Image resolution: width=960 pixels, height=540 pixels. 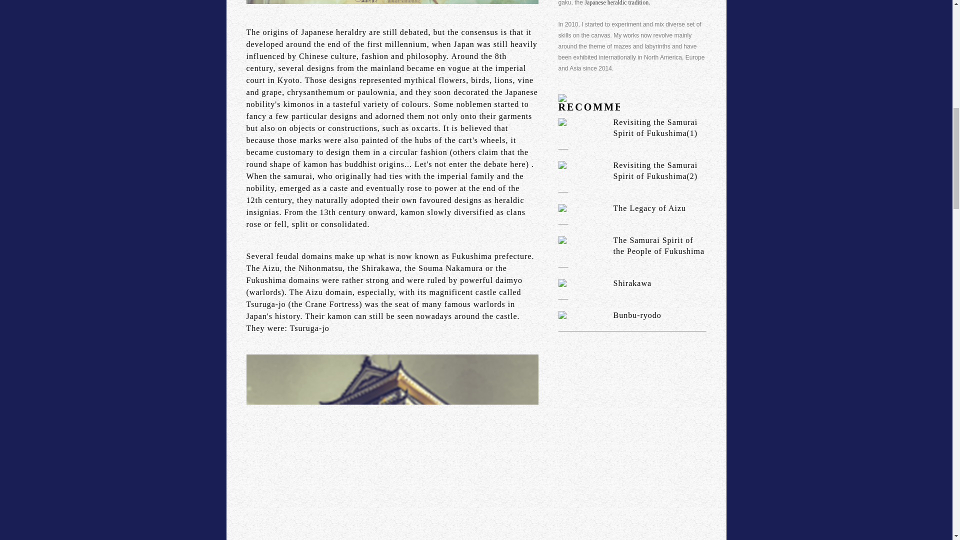 What do you see at coordinates (631, 246) in the screenshot?
I see `The Samurai Spirit of the People of Fukushima` at bounding box center [631, 246].